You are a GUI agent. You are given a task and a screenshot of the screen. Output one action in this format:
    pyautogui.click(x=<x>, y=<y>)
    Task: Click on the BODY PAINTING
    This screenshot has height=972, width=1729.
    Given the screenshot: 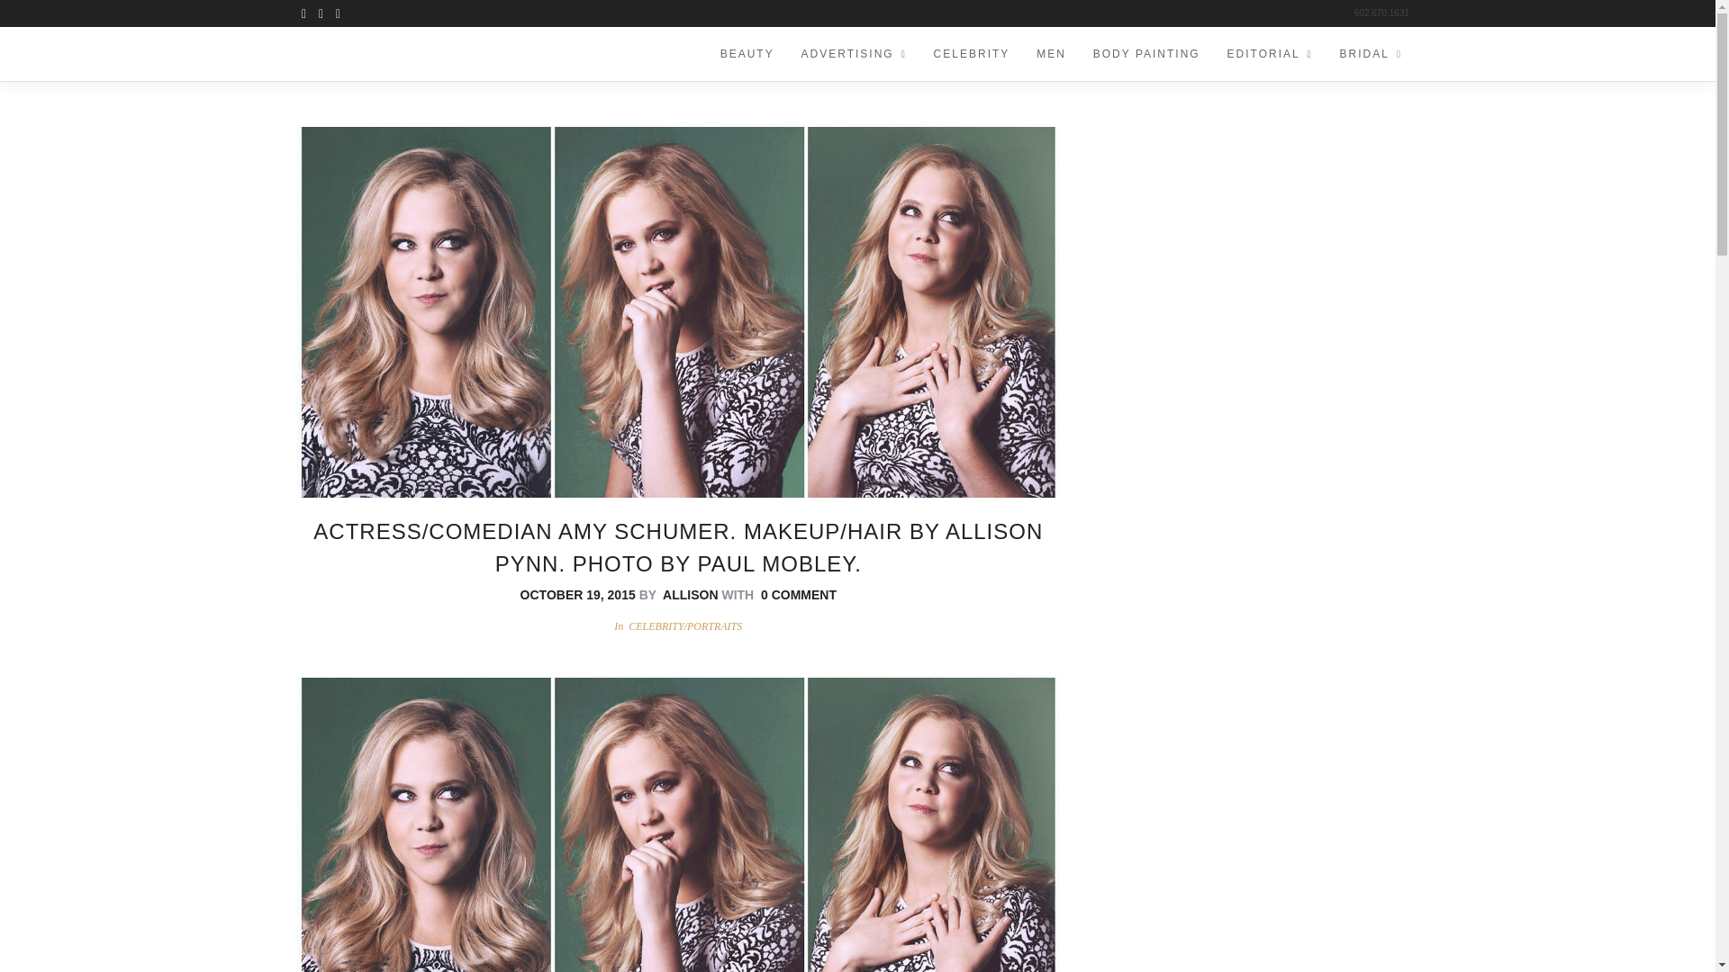 What is the action you would take?
    pyautogui.click(x=1146, y=54)
    